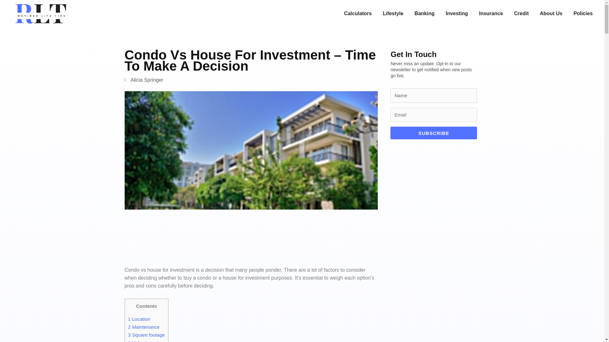 This screenshot has width=609, height=342. I want to click on About Us, so click(551, 14).